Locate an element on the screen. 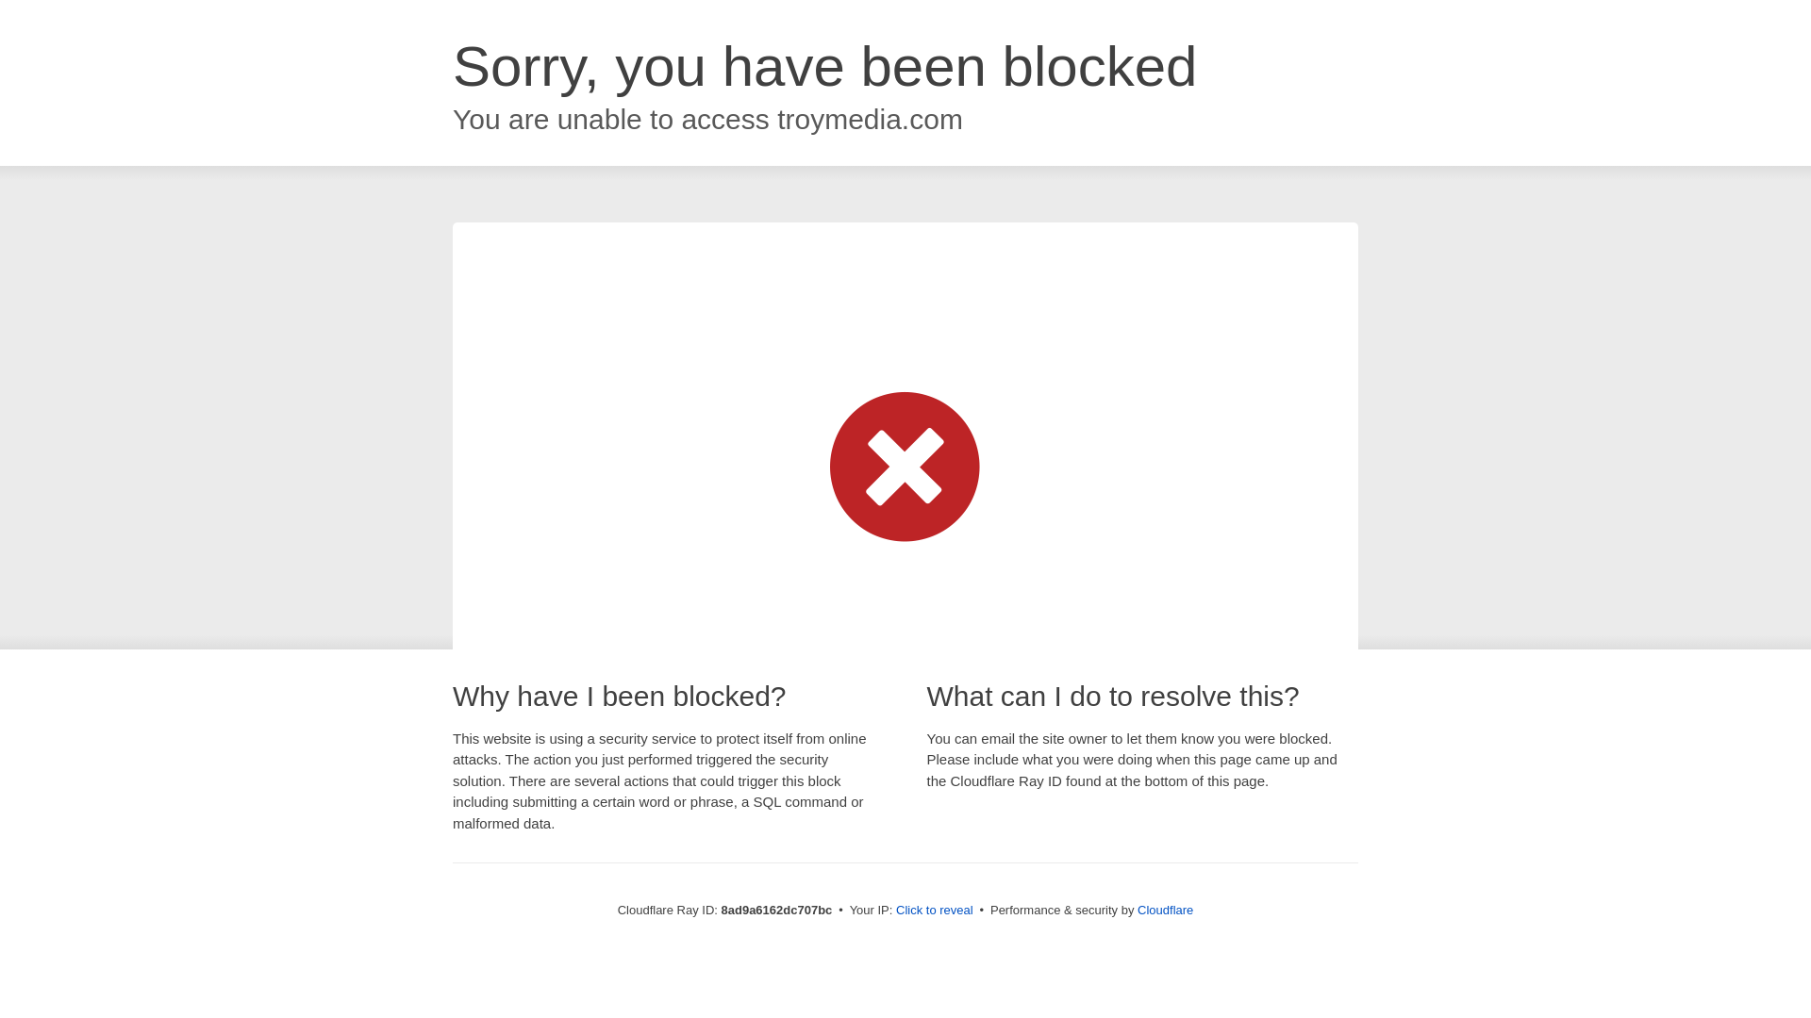 The height and width of the screenshot is (1018, 1811). Cloudflare is located at coordinates (1165, 910).